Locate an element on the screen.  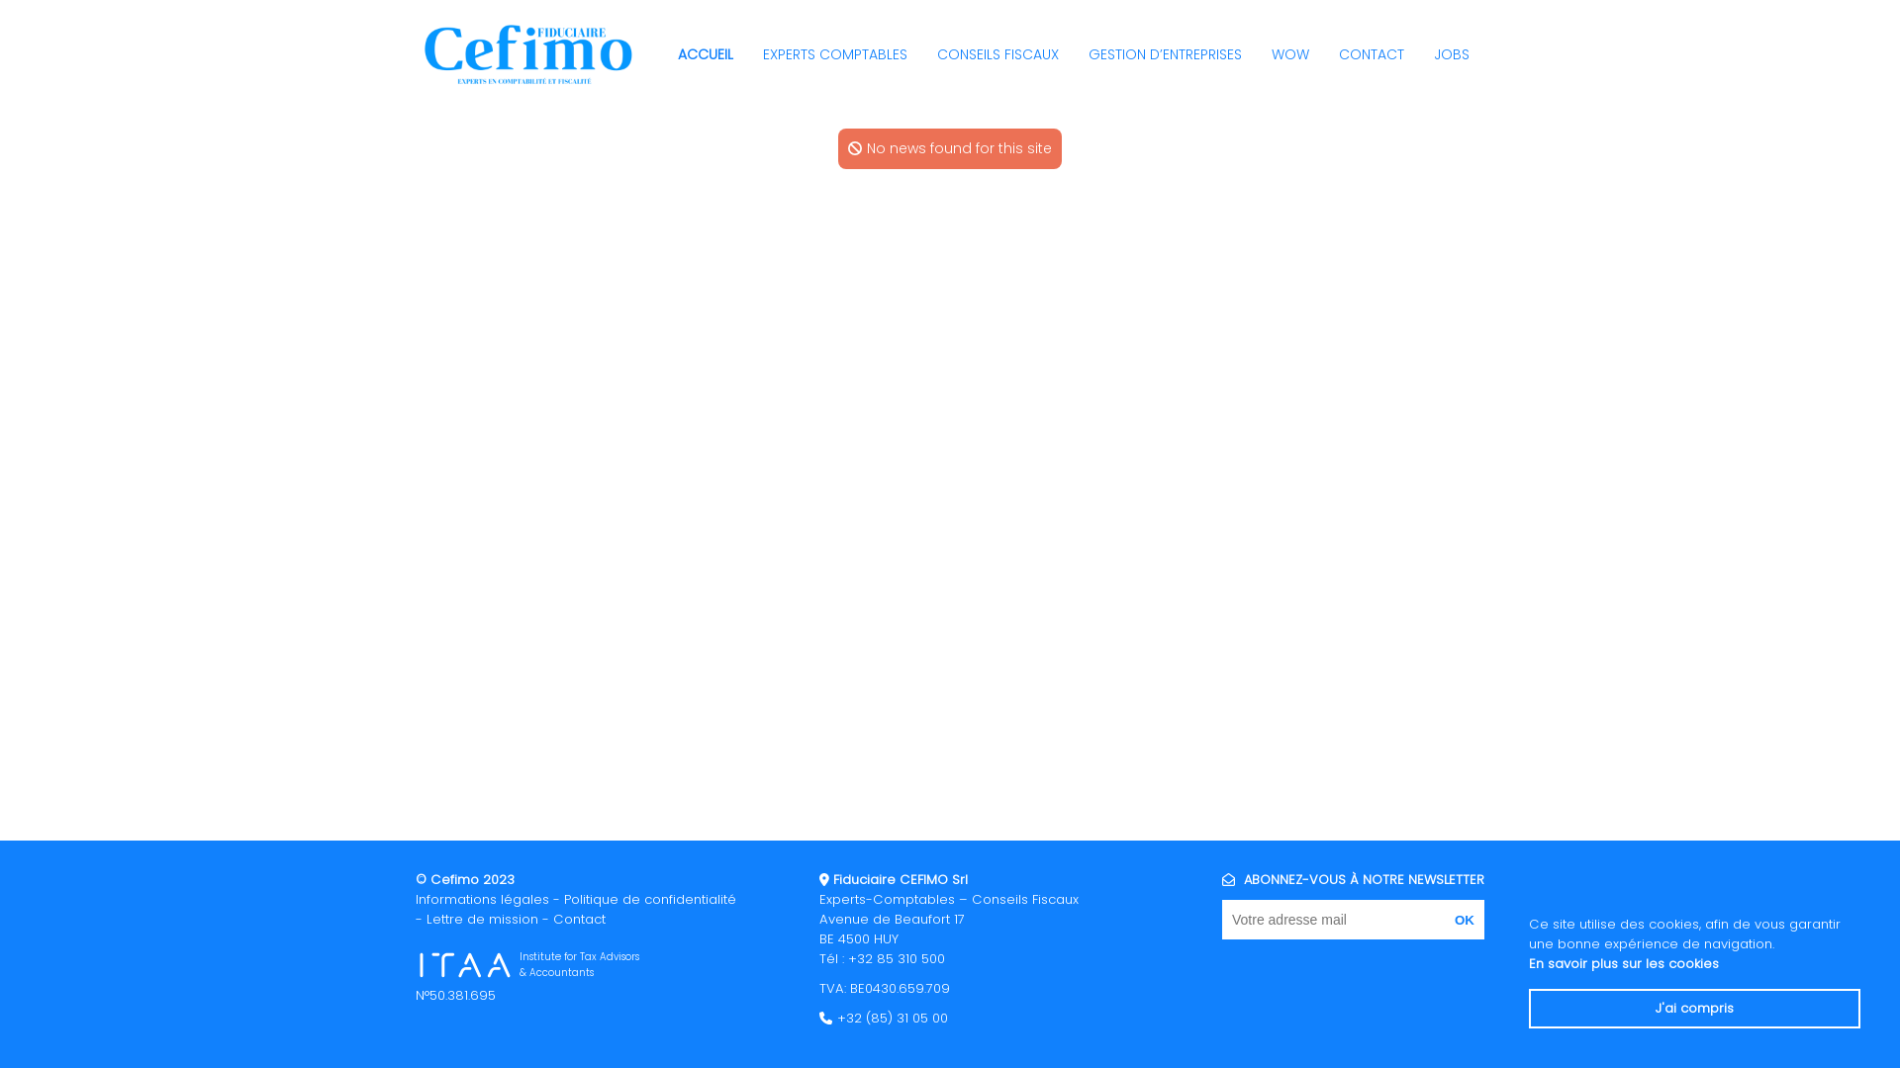
JOBS is located at coordinates (1452, 53).